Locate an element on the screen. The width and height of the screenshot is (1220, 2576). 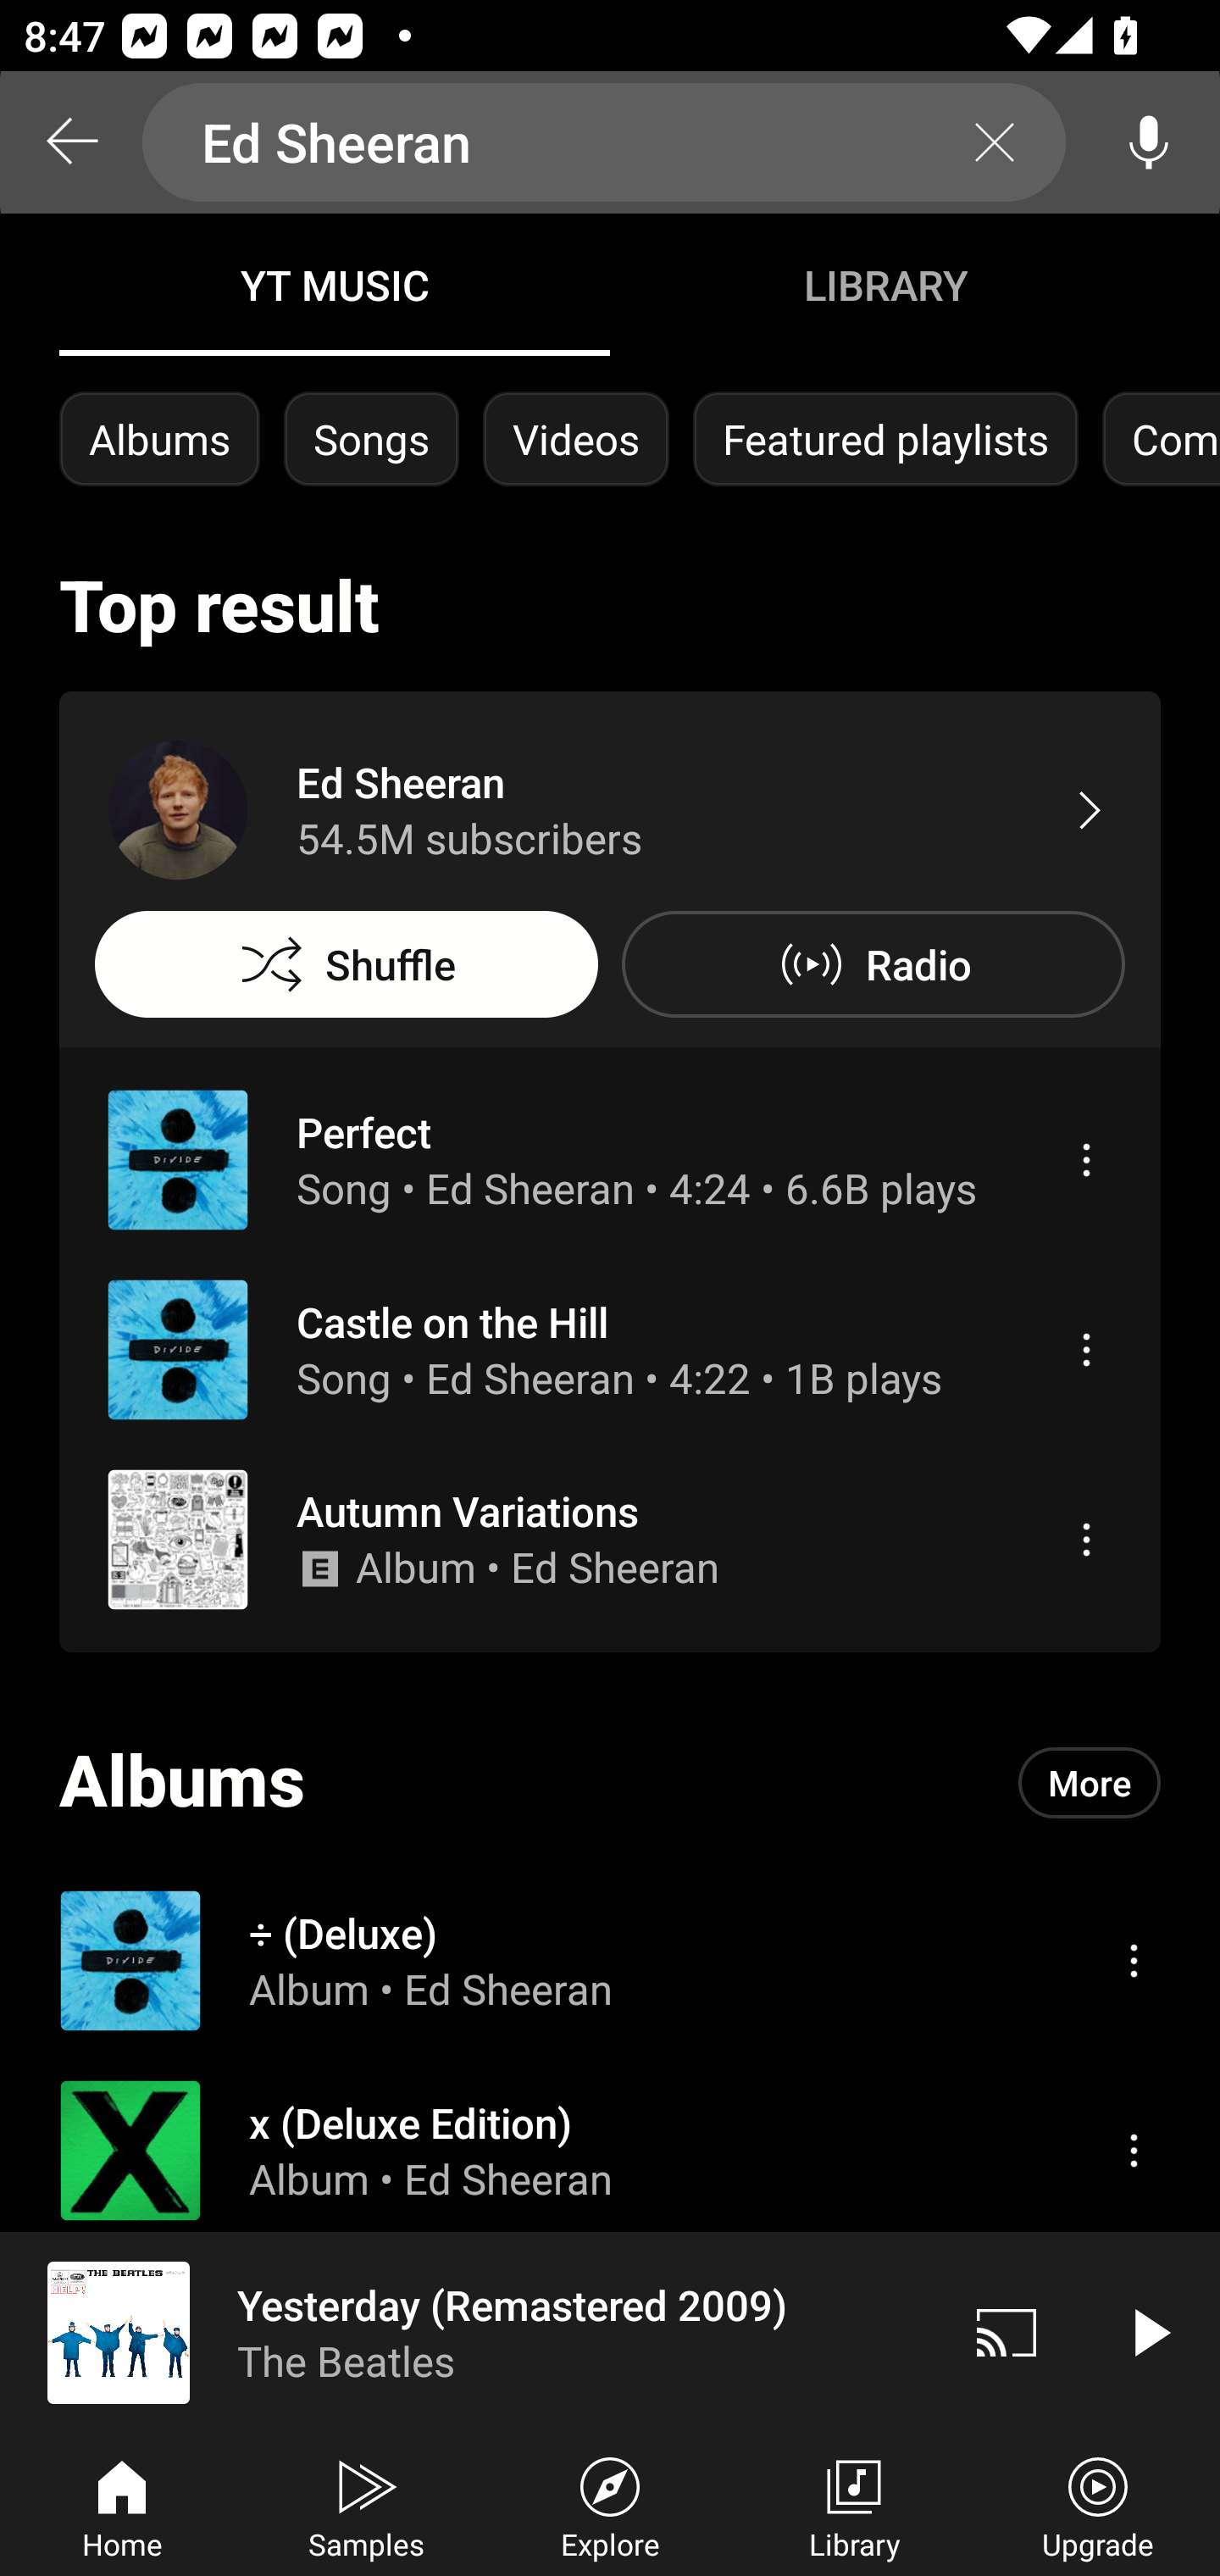
Menu is located at coordinates (1086, 1349).